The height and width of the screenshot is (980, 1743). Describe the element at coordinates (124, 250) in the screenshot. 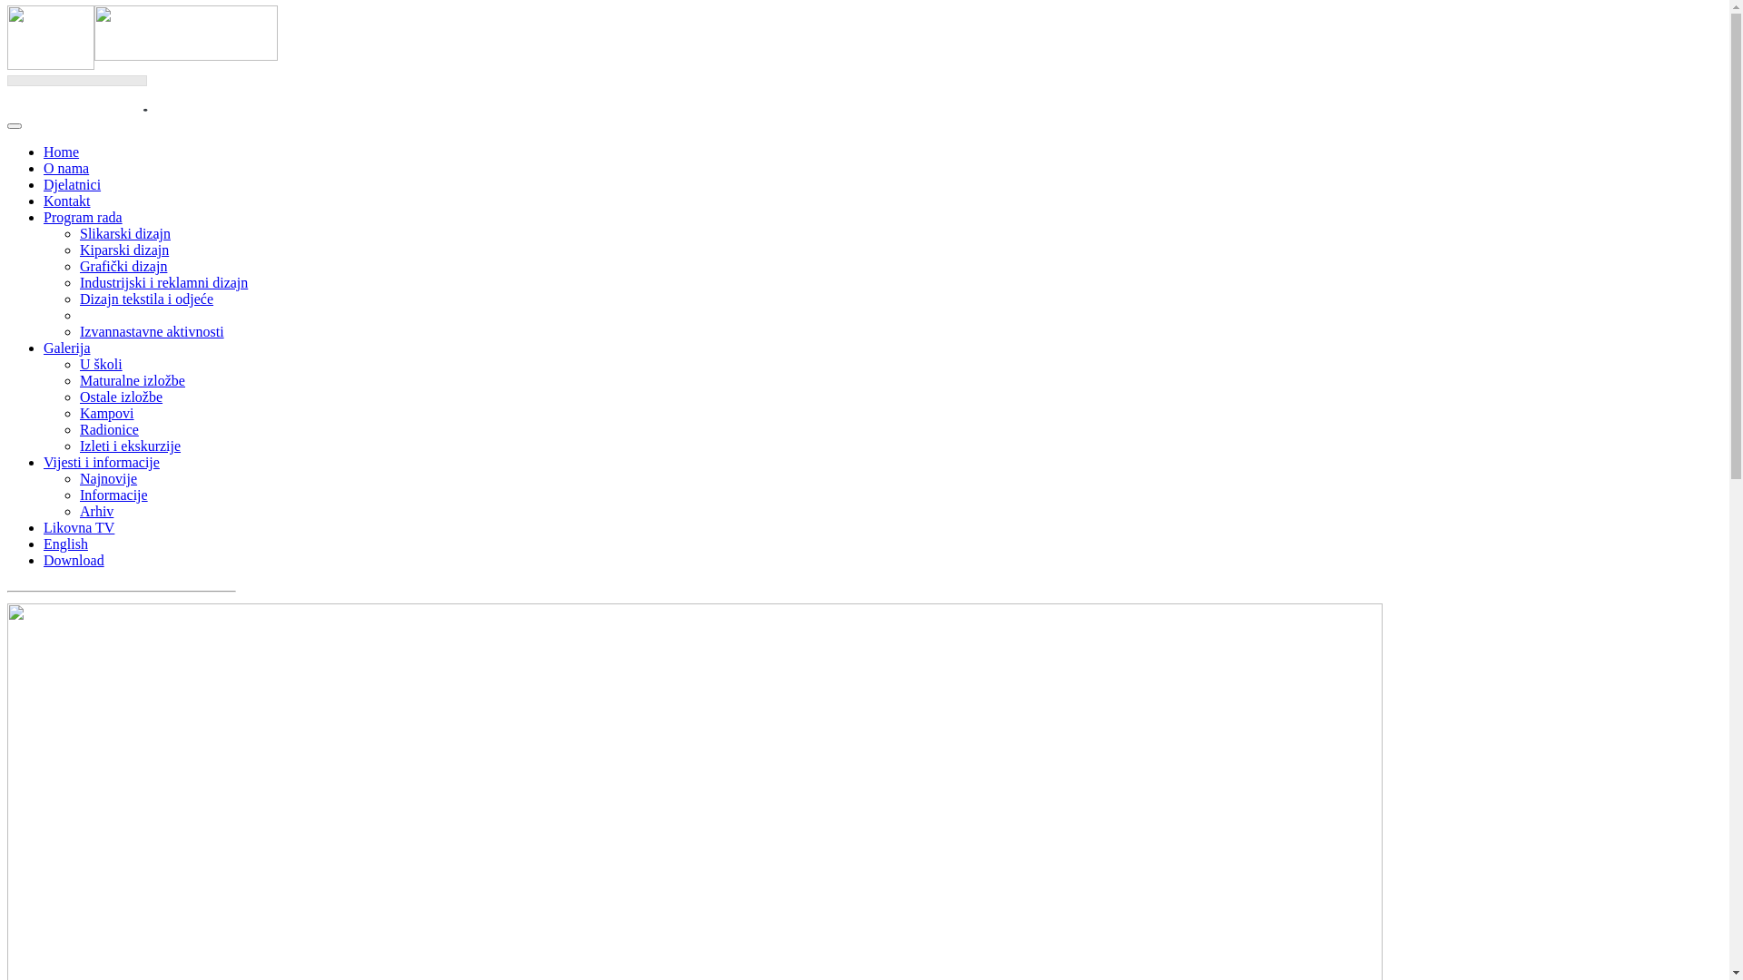

I see `Kiparski dizajn` at that location.